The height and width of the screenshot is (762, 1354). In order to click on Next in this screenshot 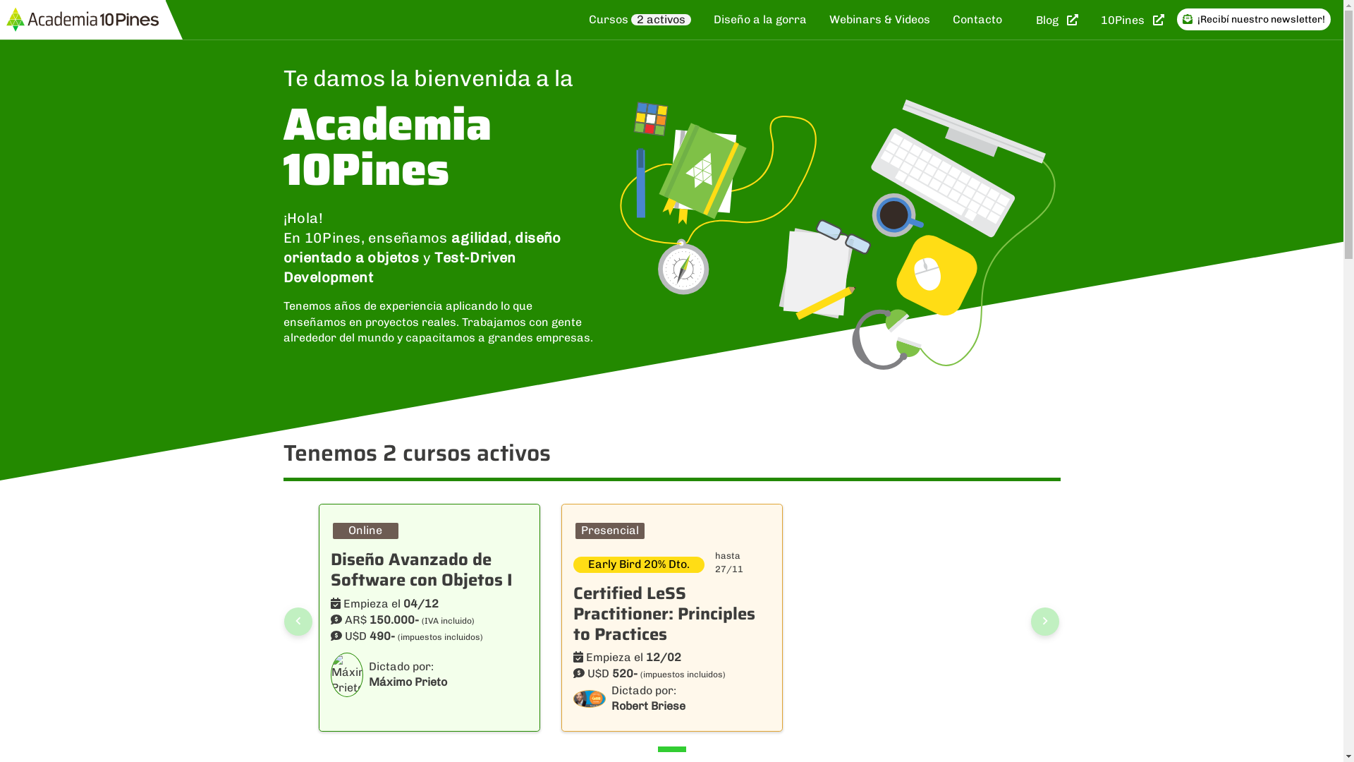, I will do `click(1045, 622)`.